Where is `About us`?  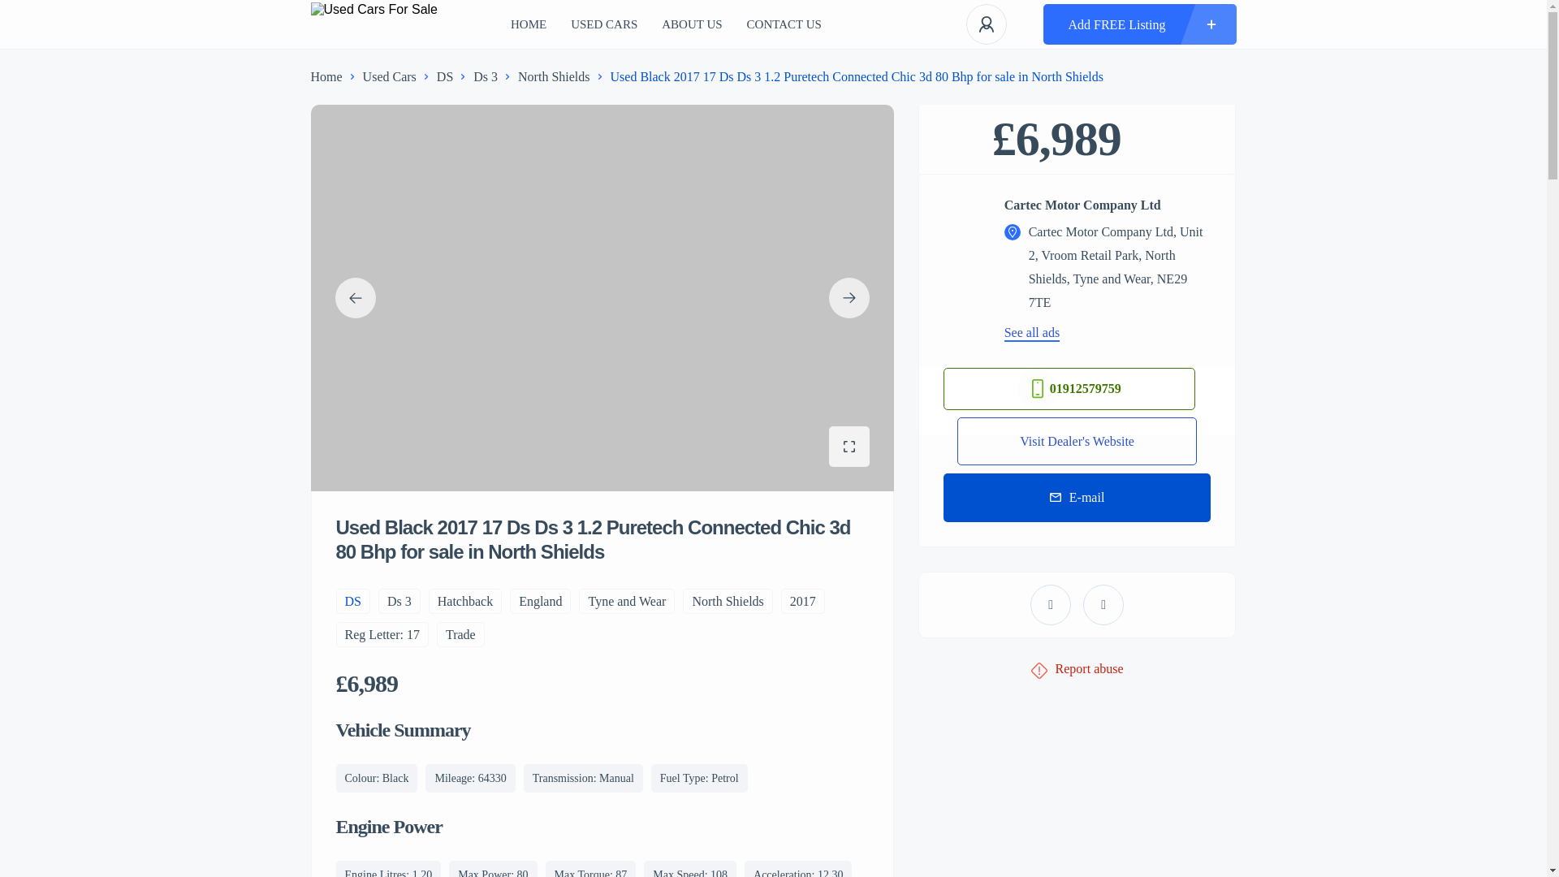 About us is located at coordinates (656, 24).